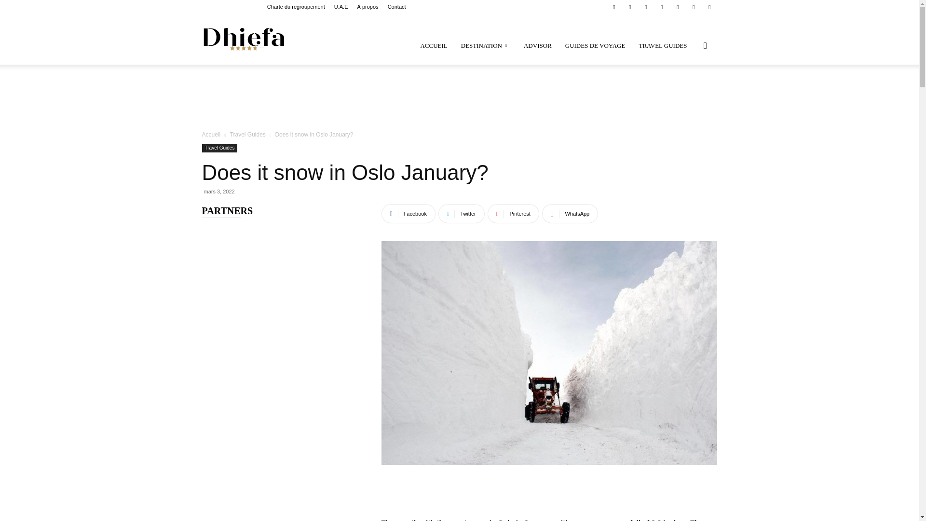 The width and height of the screenshot is (926, 521). Describe the element at coordinates (296, 7) in the screenshot. I see `Charte du regroupement` at that location.